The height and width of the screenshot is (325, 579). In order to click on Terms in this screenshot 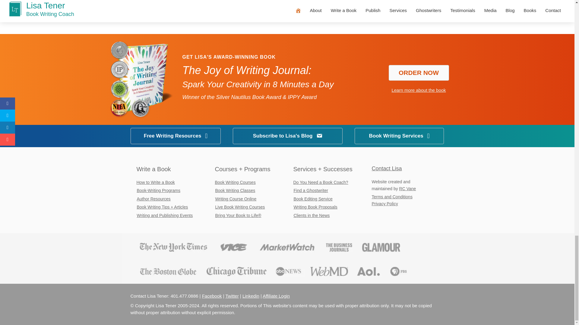, I will do `click(392, 197)`.